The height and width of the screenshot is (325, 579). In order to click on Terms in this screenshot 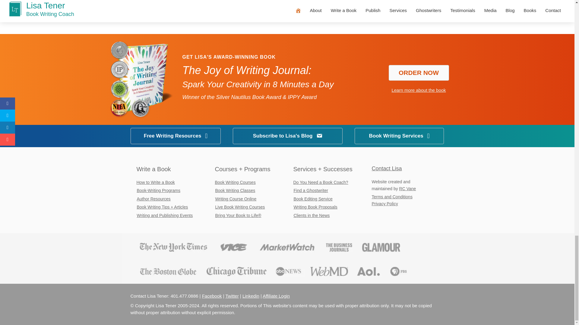, I will do `click(392, 197)`.